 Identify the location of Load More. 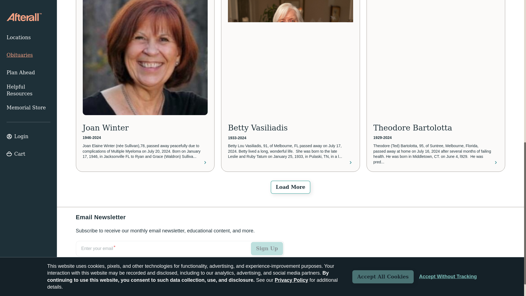
(290, 187).